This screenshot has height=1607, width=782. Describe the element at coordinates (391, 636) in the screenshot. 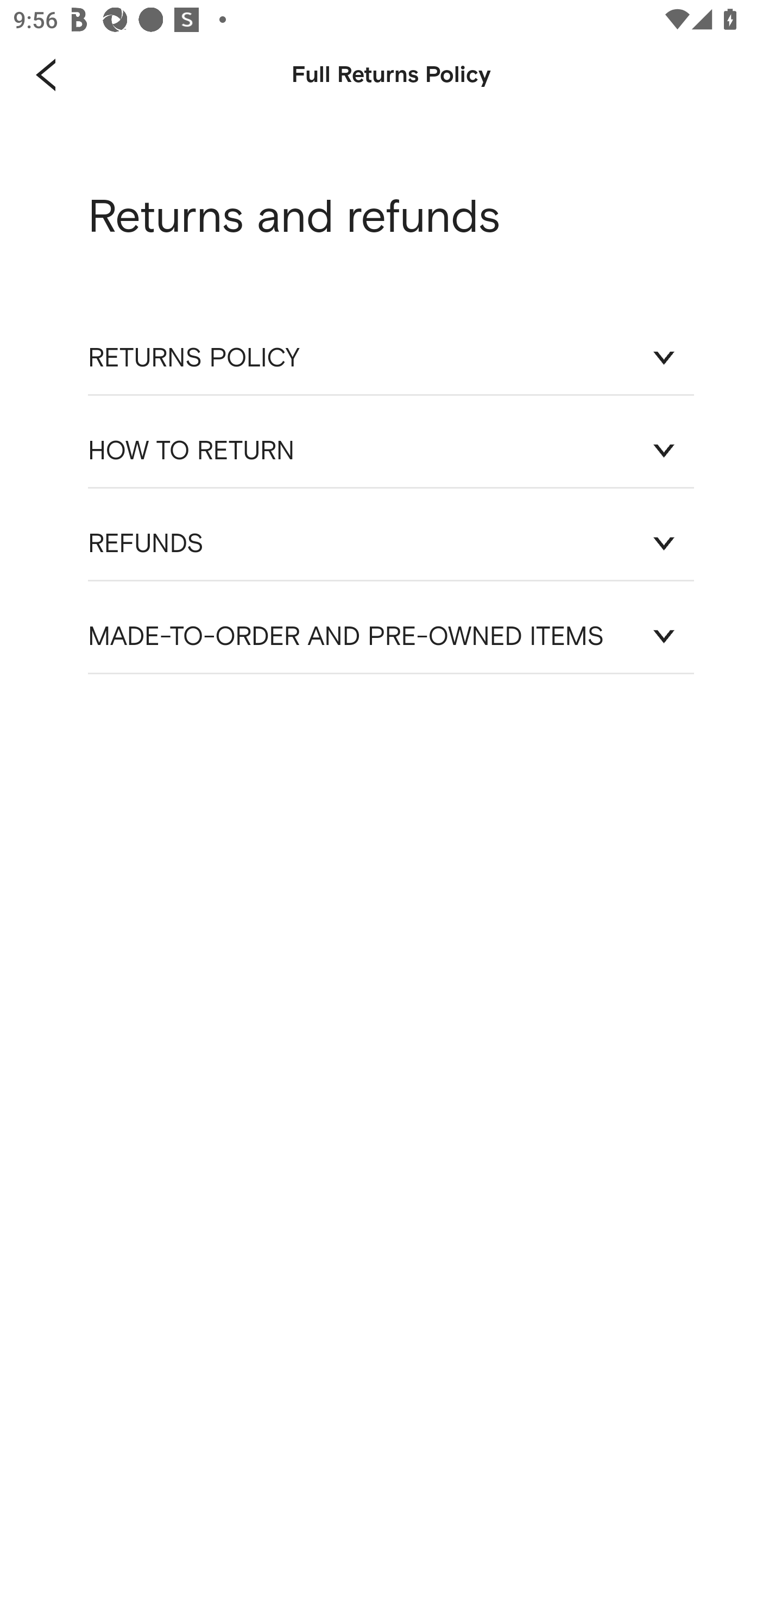

I see `MADE-TO-ORDER AND PRE-OWNED ITEMS` at that location.